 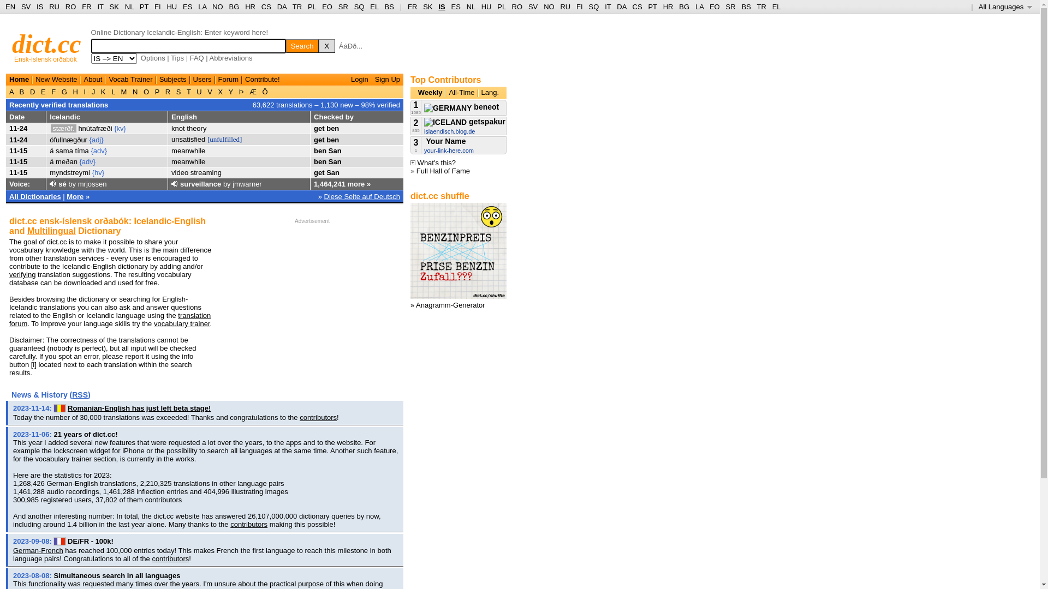 What do you see at coordinates (1005, 7) in the screenshot?
I see `All Languages ` at bounding box center [1005, 7].